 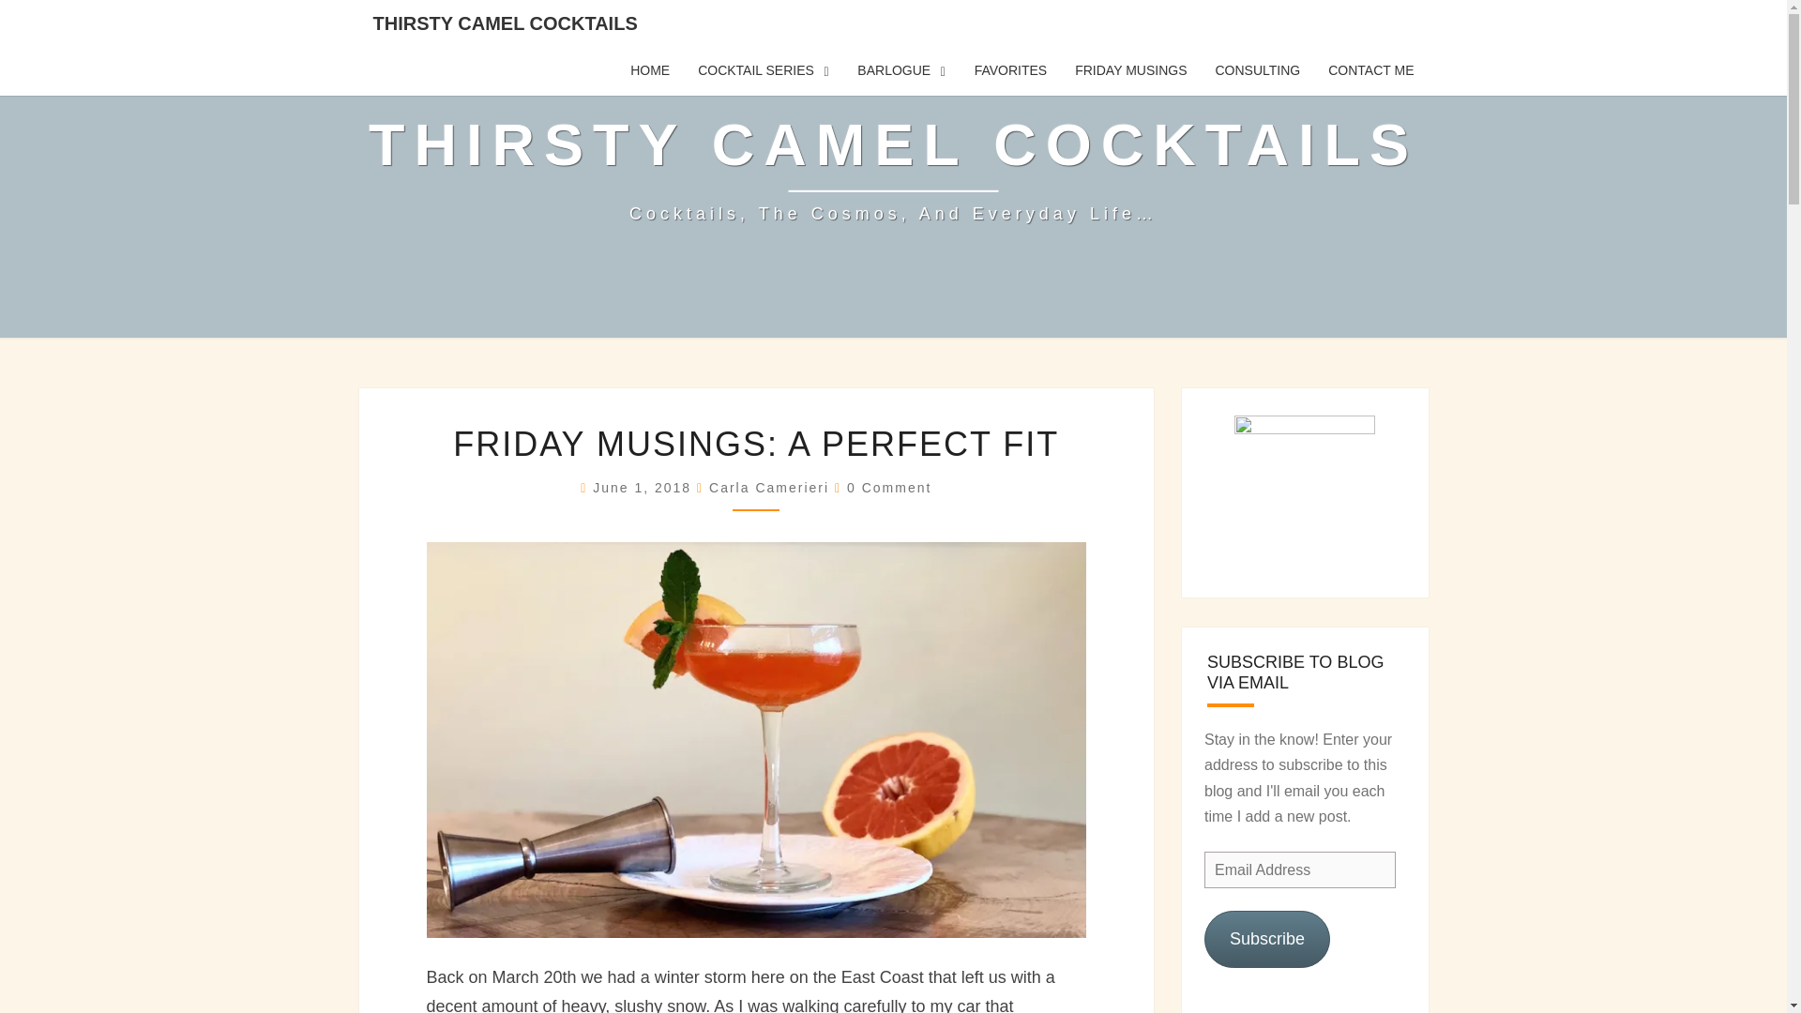 What do you see at coordinates (644, 488) in the screenshot?
I see `June 1, 2018` at bounding box center [644, 488].